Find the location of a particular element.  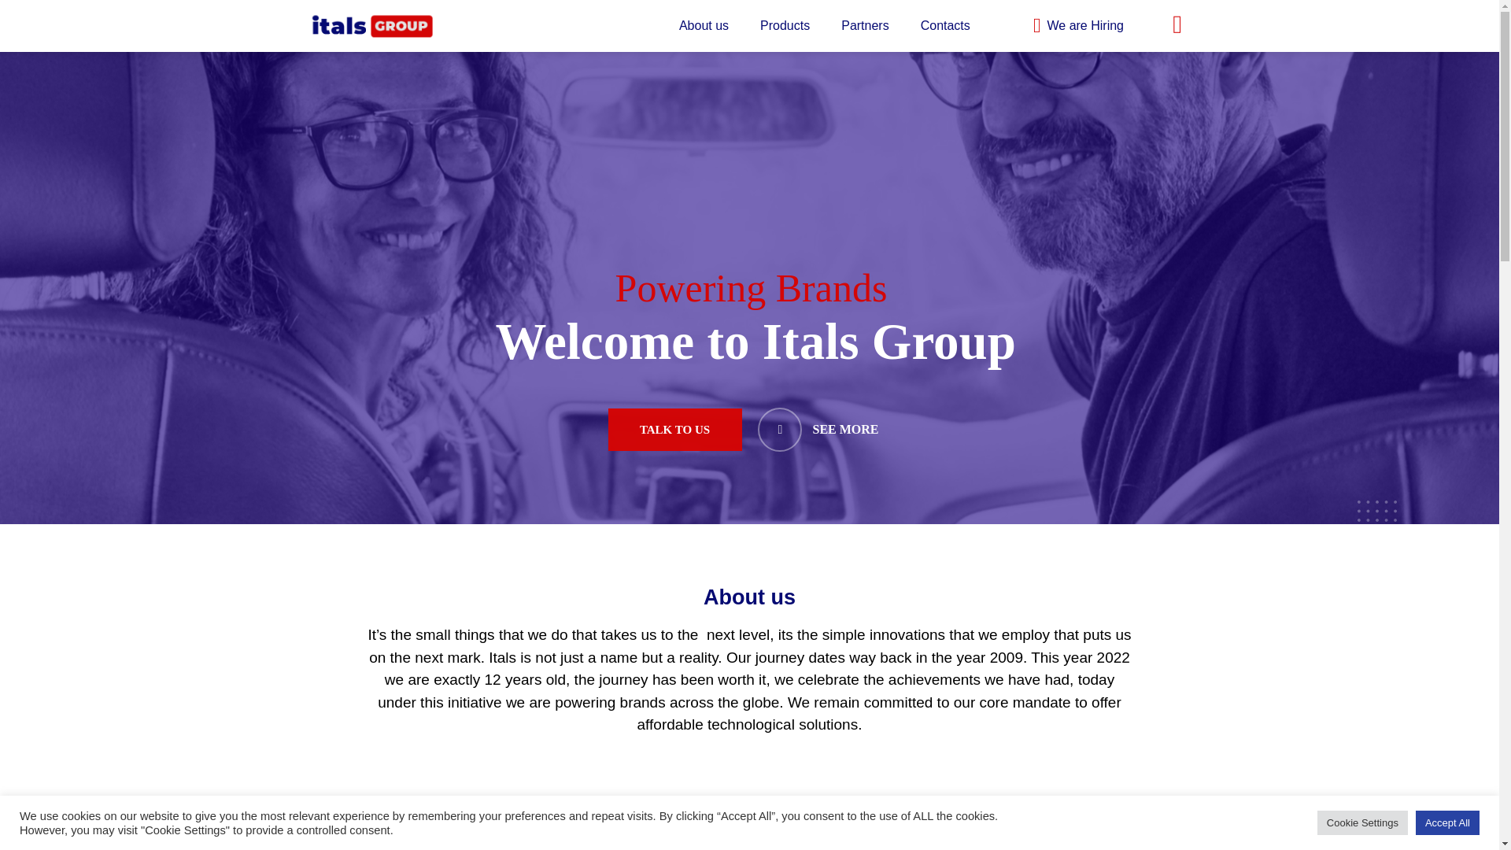

About us is located at coordinates (704, 25).